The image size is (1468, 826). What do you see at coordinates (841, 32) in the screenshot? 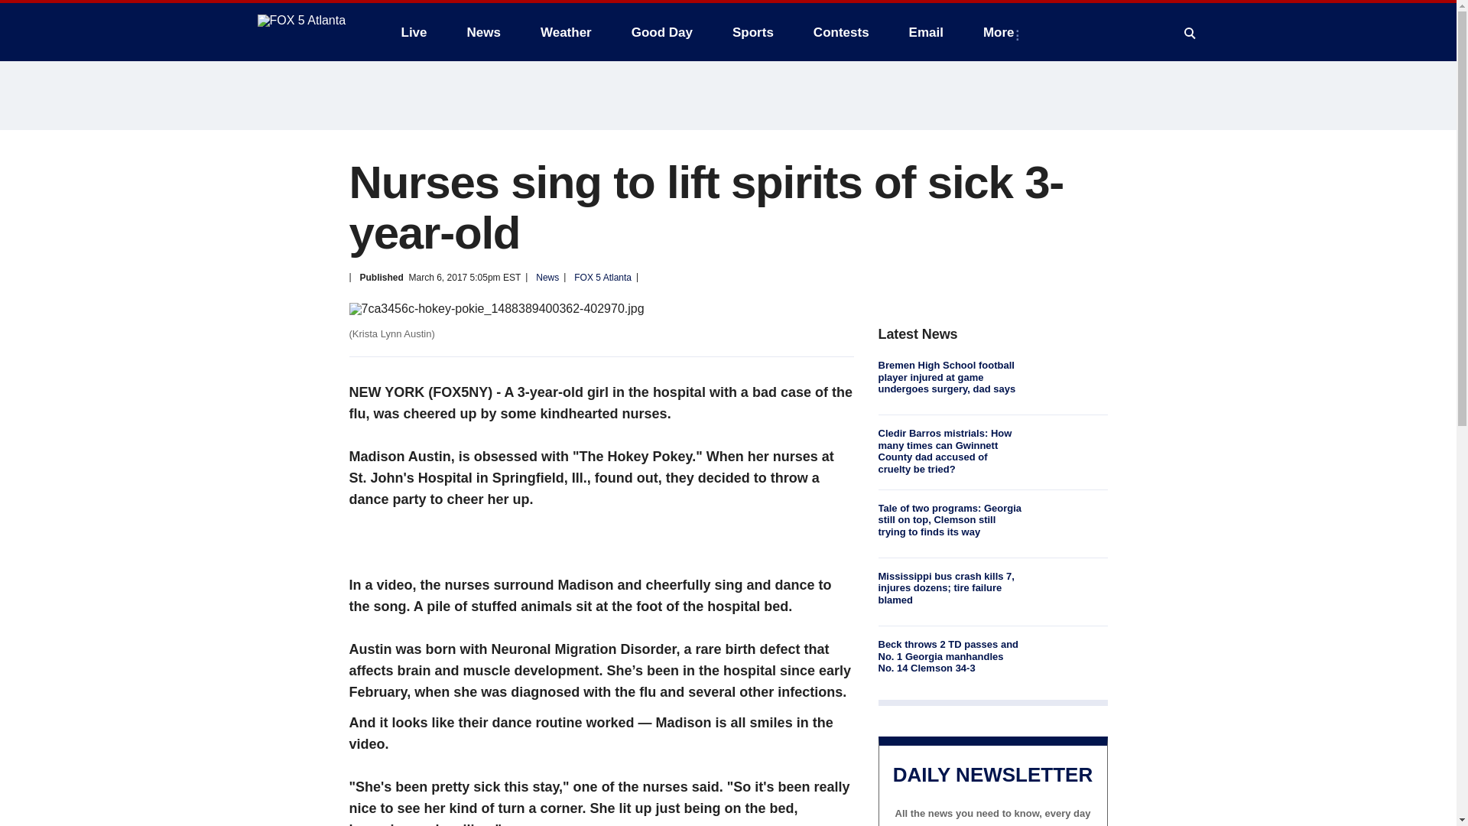
I see `Contests` at bounding box center [841, 32].